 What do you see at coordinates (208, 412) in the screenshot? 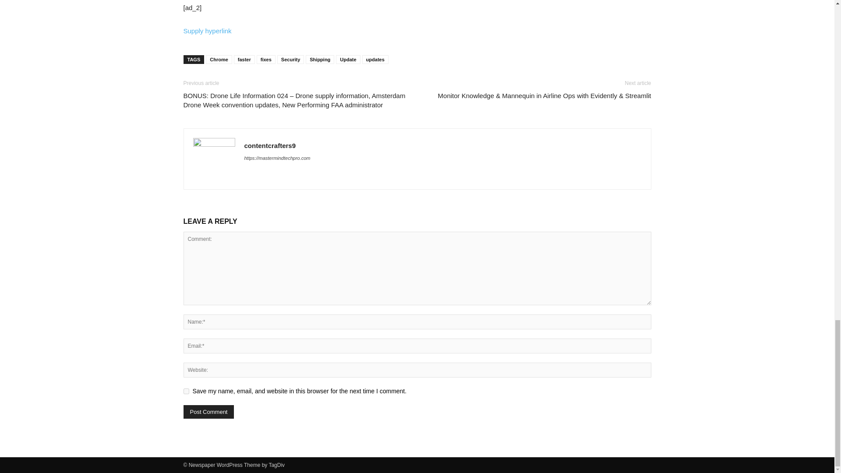
I see `Post Comment` at bounding box center [208, 412].